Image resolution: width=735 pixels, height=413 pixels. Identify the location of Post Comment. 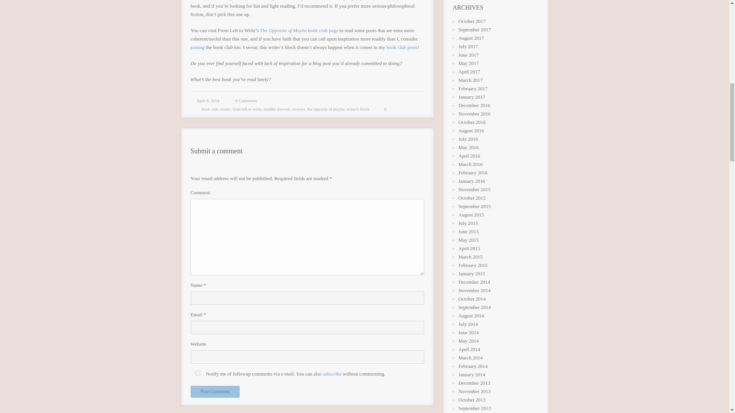
(215, 392).